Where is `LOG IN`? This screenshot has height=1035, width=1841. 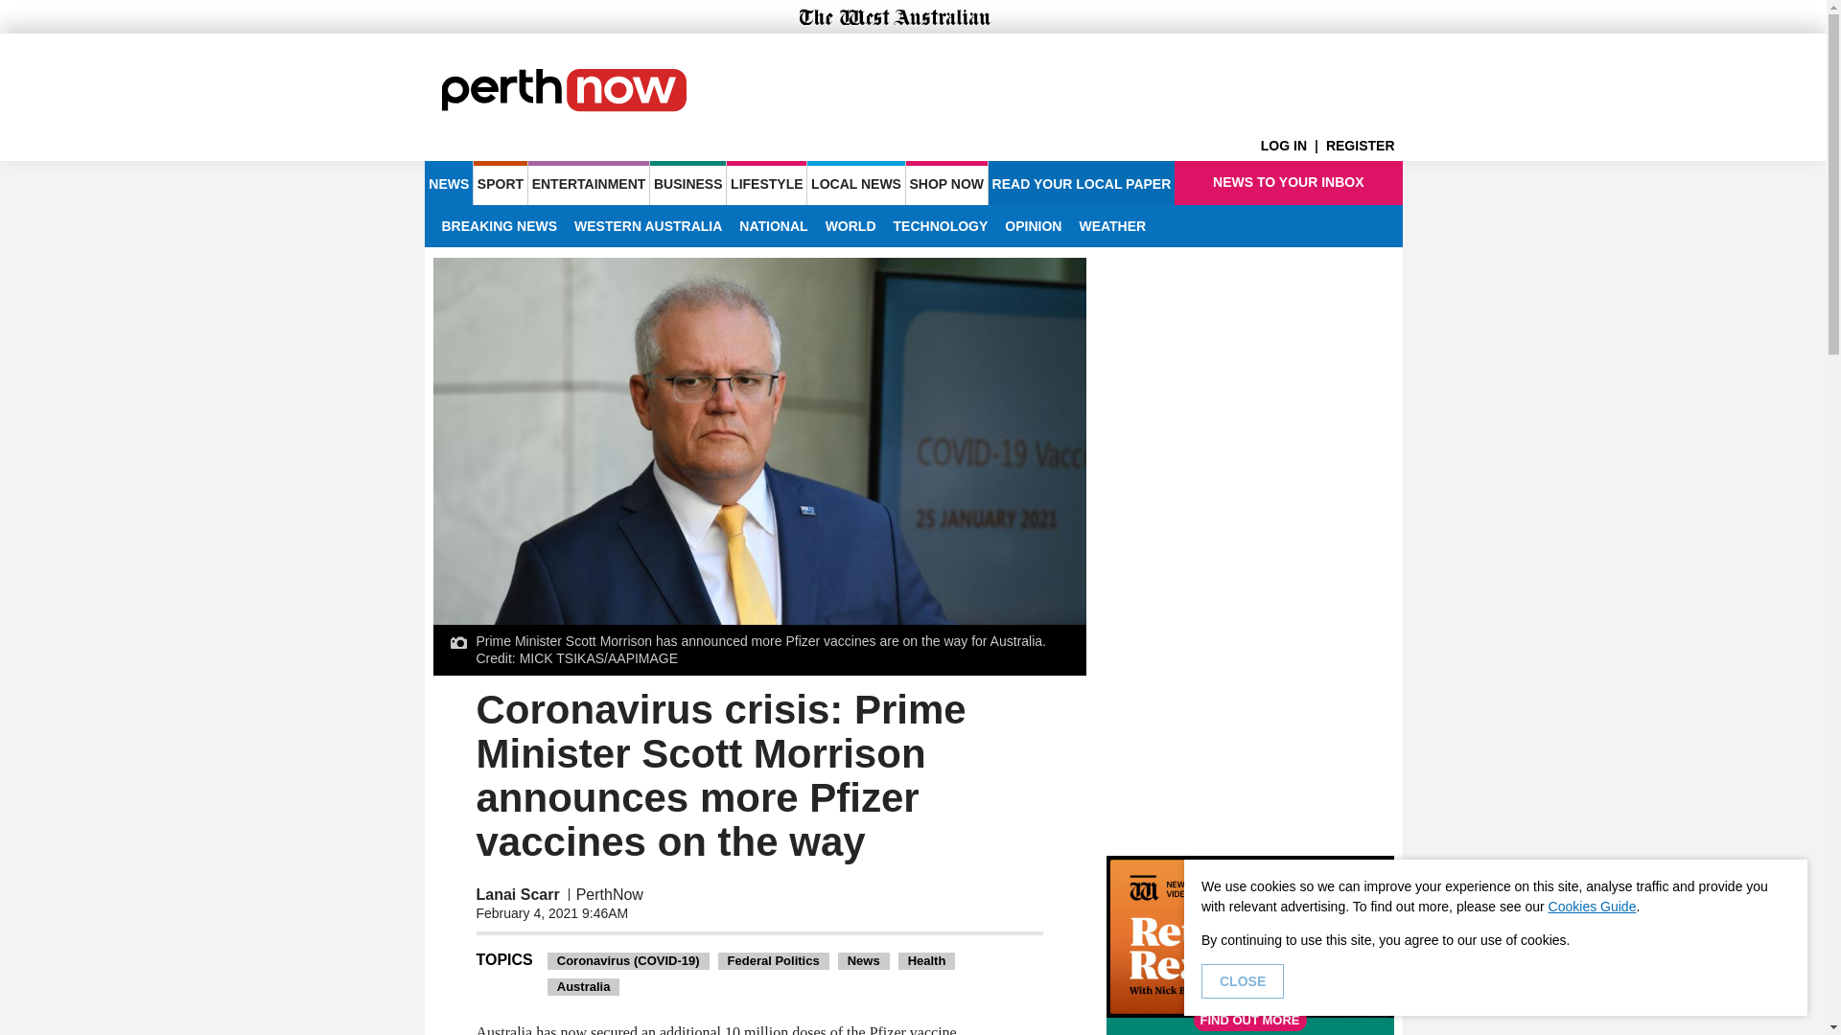
LOG IN is located at coordinates (1293, 146).